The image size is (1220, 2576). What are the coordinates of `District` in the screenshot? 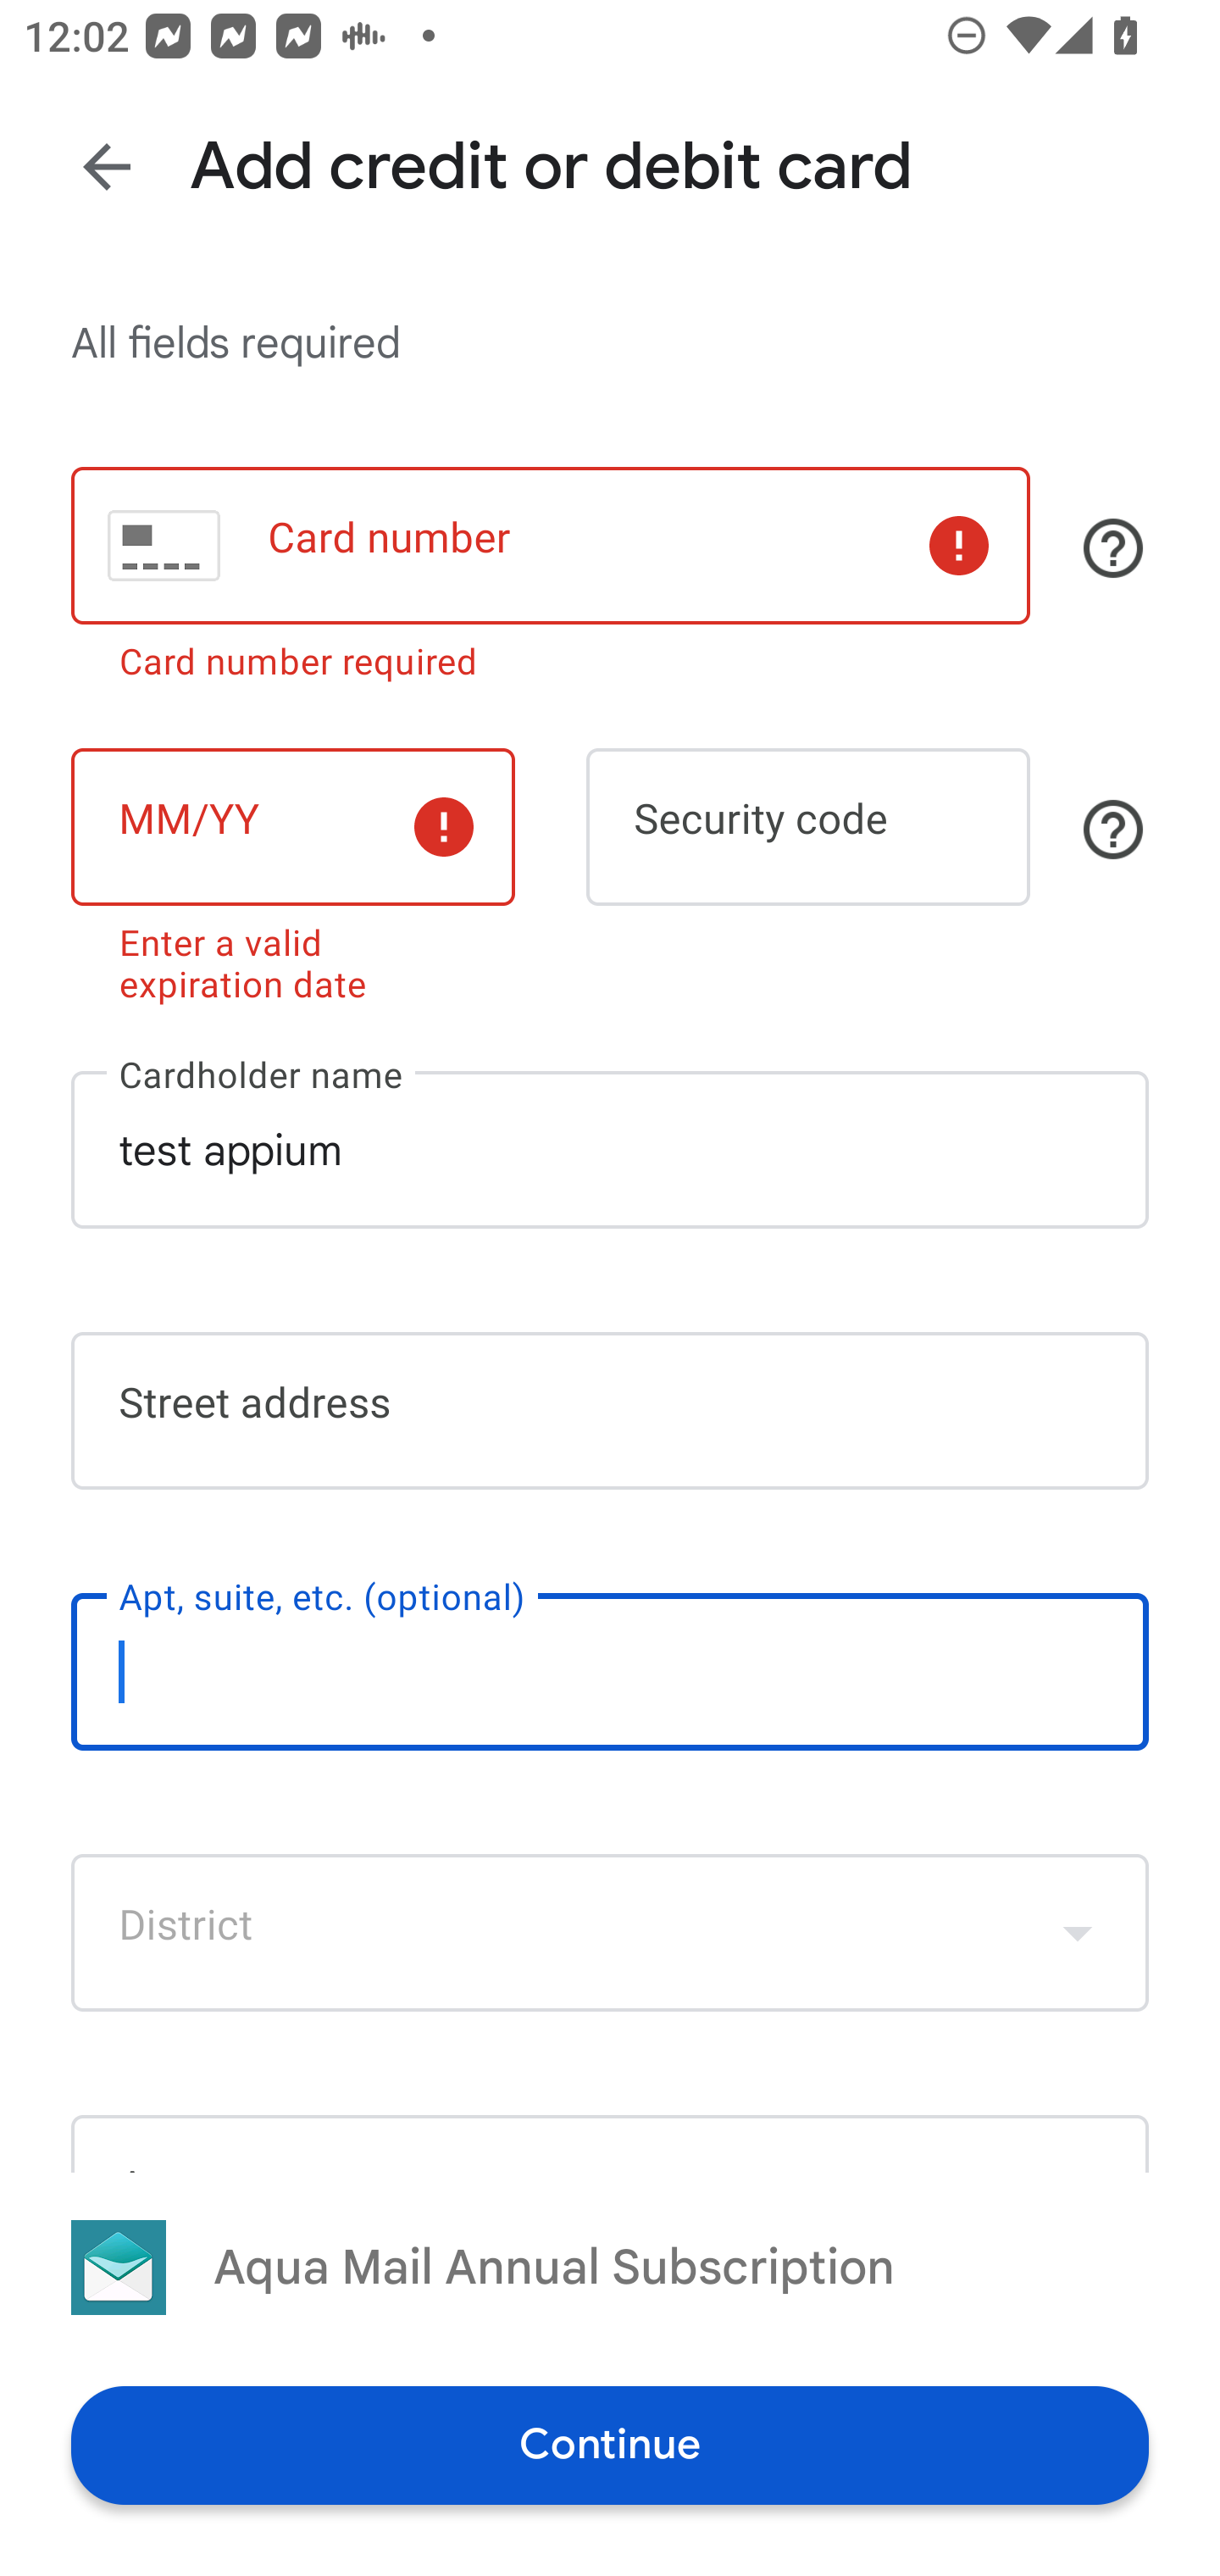 It's located at (610, 1933).